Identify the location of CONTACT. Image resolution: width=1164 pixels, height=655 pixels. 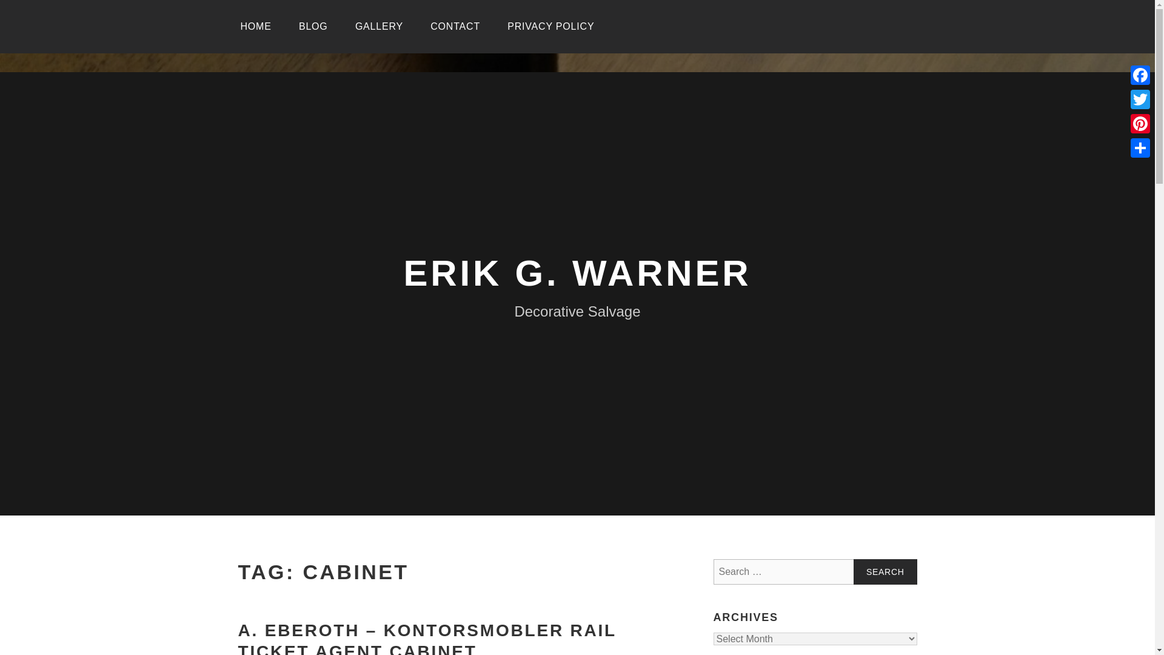
(455, 27).